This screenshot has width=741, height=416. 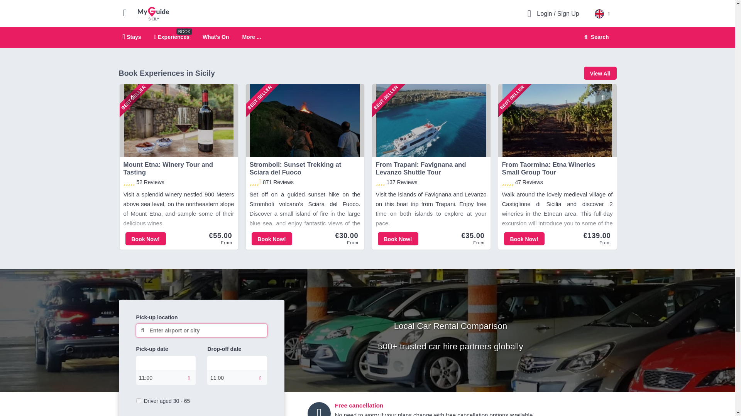 I want to click on Etna flora by Luigi Strano, so click(x=380, y=21).